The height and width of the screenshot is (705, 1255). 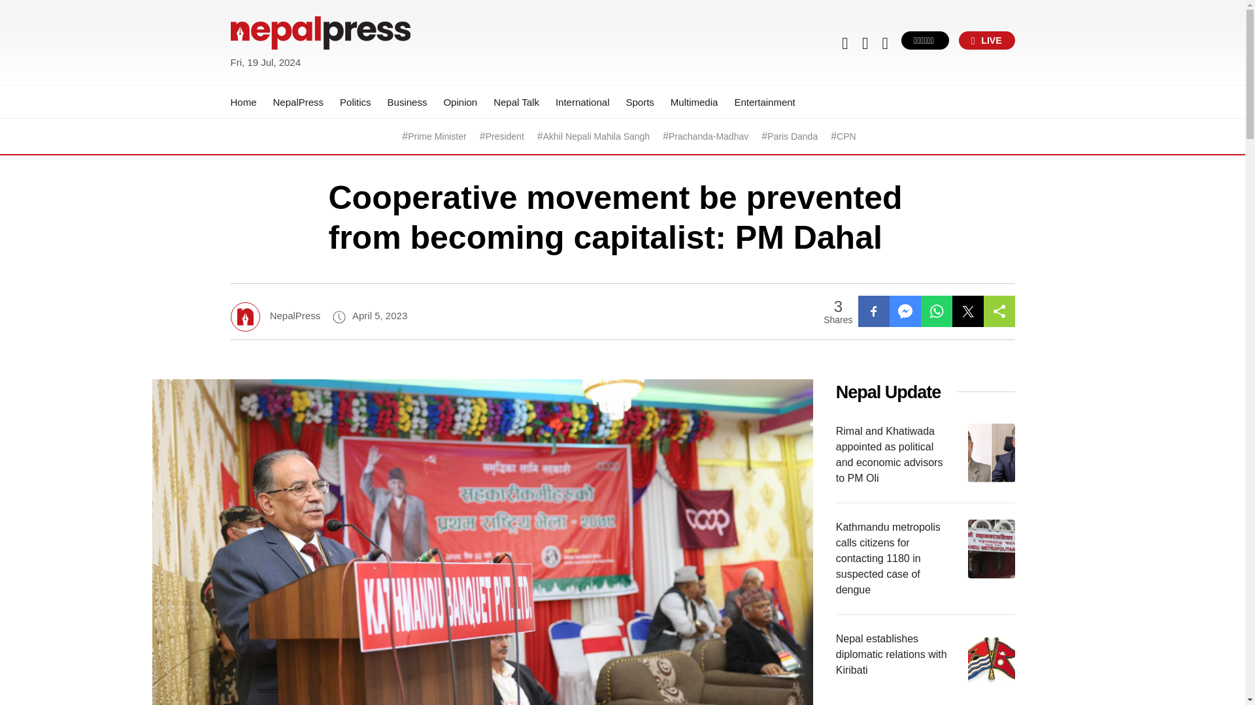 I want to click on Paris Danda, so click(x=792, y=136).